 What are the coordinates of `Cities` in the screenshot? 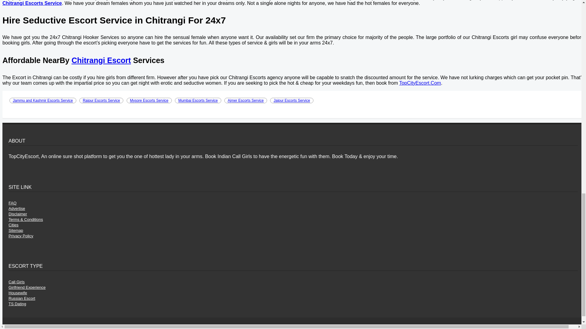 It's located at (13, 225).